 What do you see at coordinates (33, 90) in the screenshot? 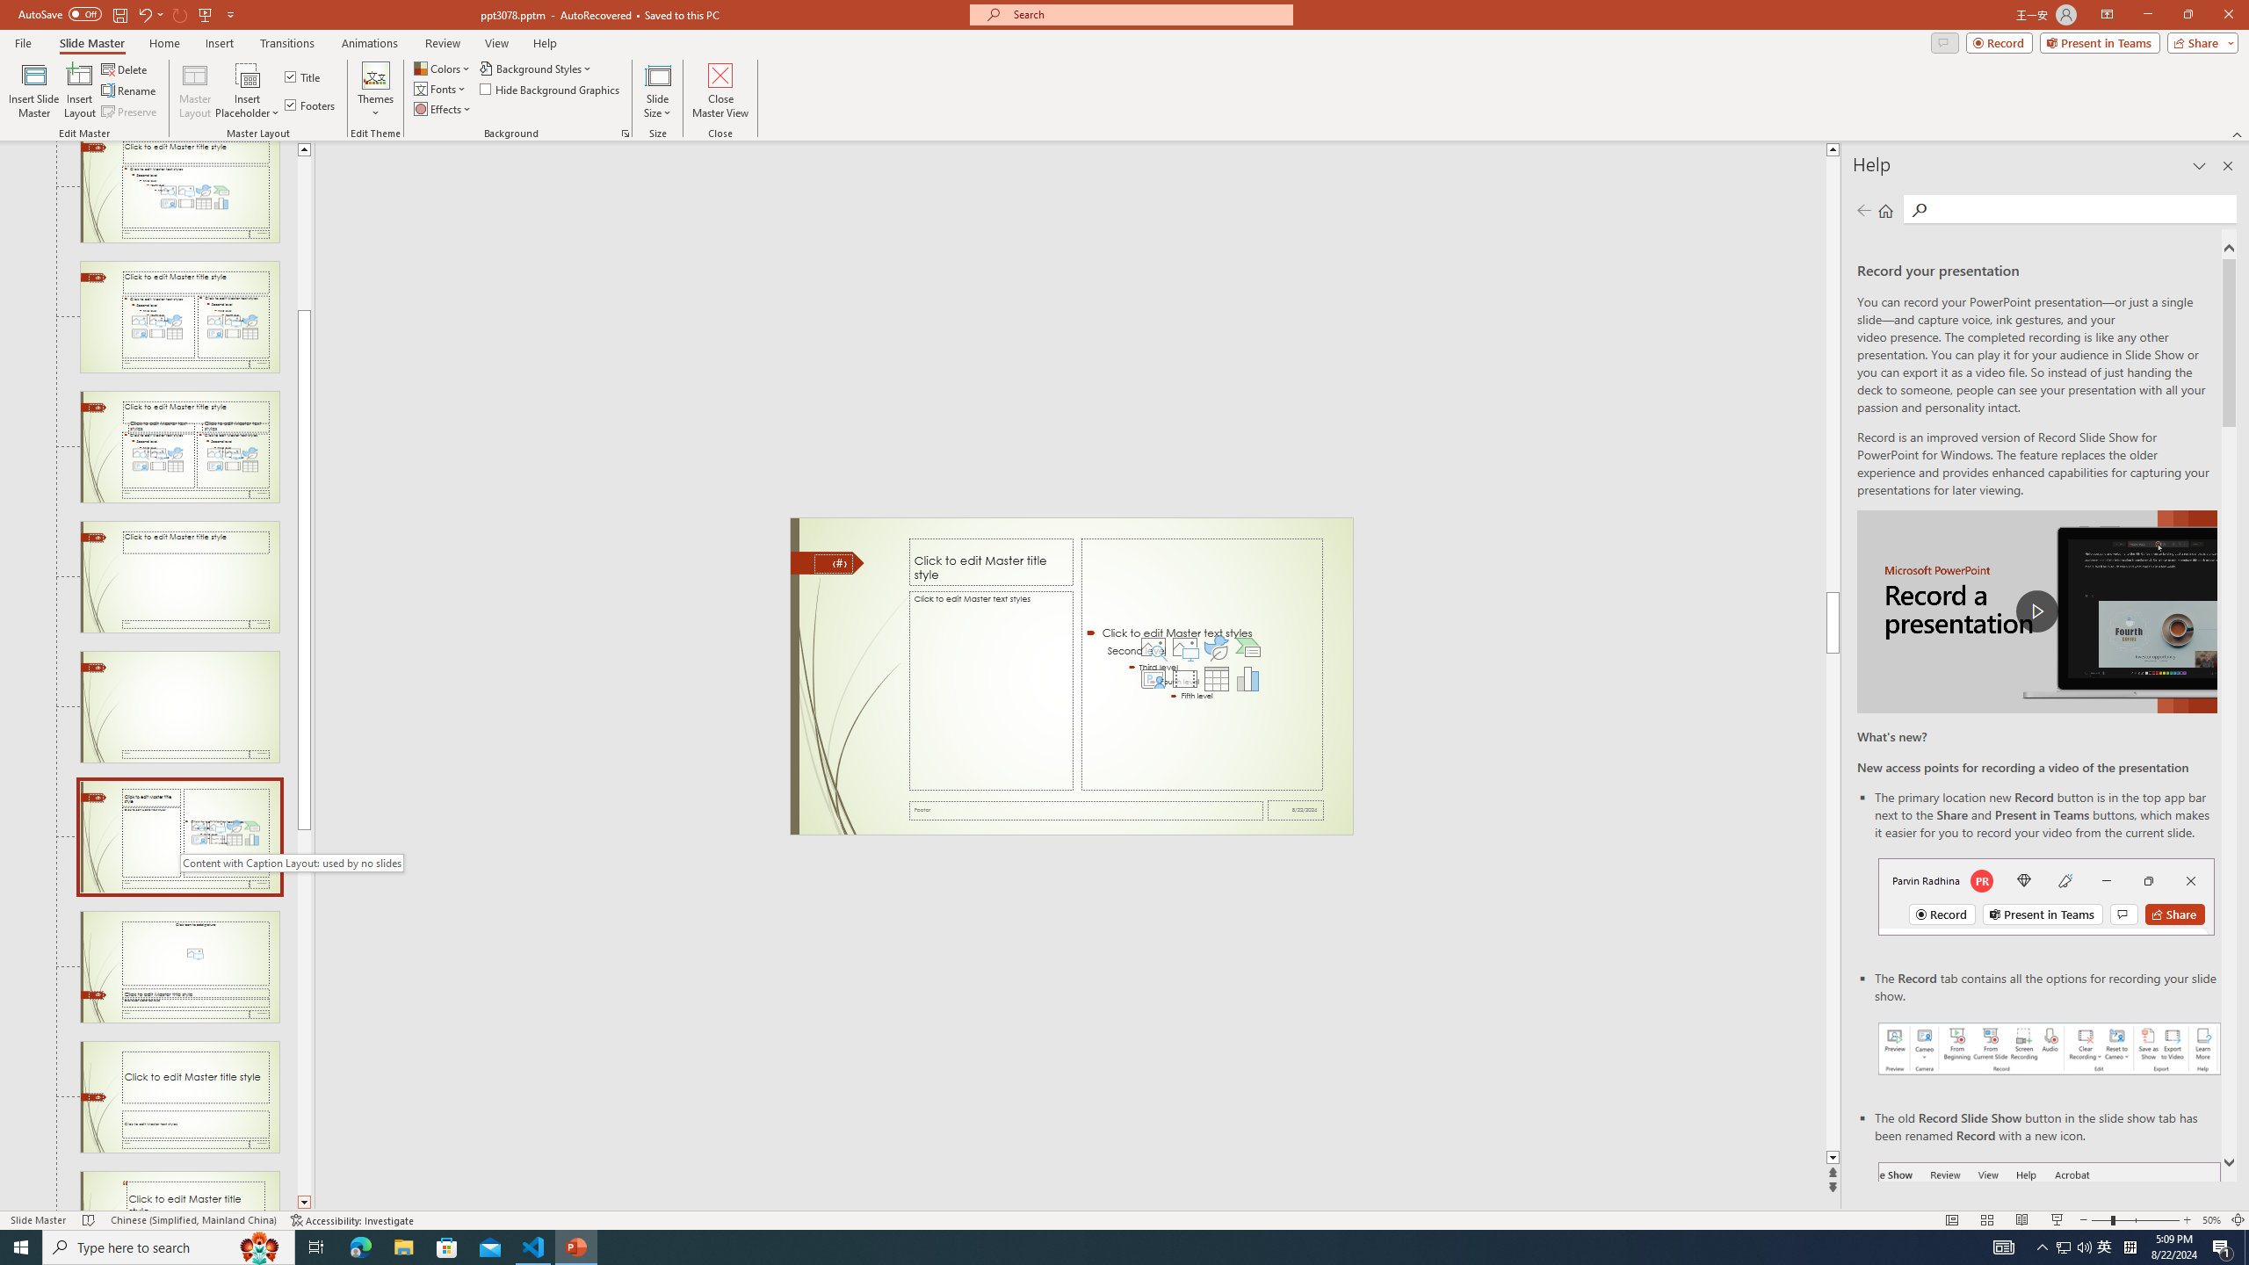
I see `Insert Slide Master` at bounding box center [33, 90].